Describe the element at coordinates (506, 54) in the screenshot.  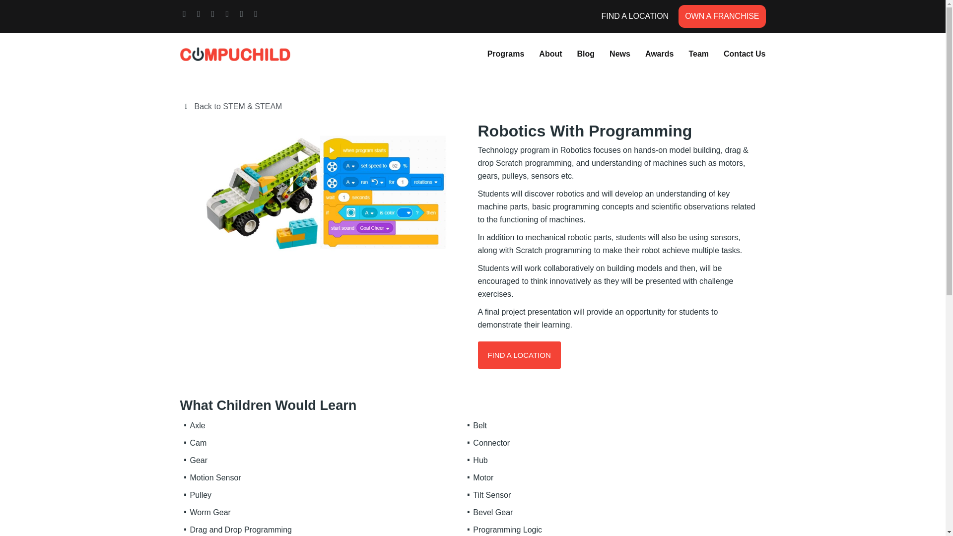
I see `Programs` at that location.